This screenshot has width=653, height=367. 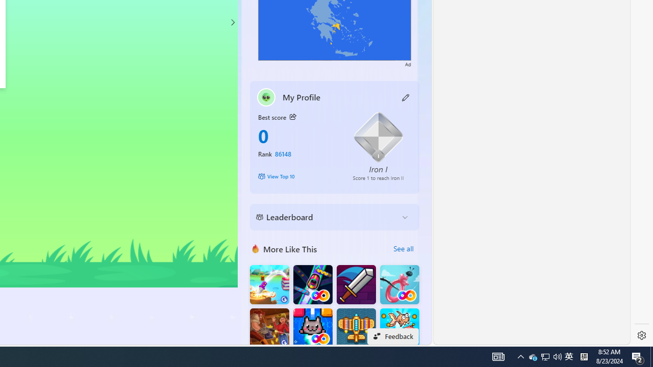 I want to click on Bumper Car FRVR, so click(x=312, y=284).